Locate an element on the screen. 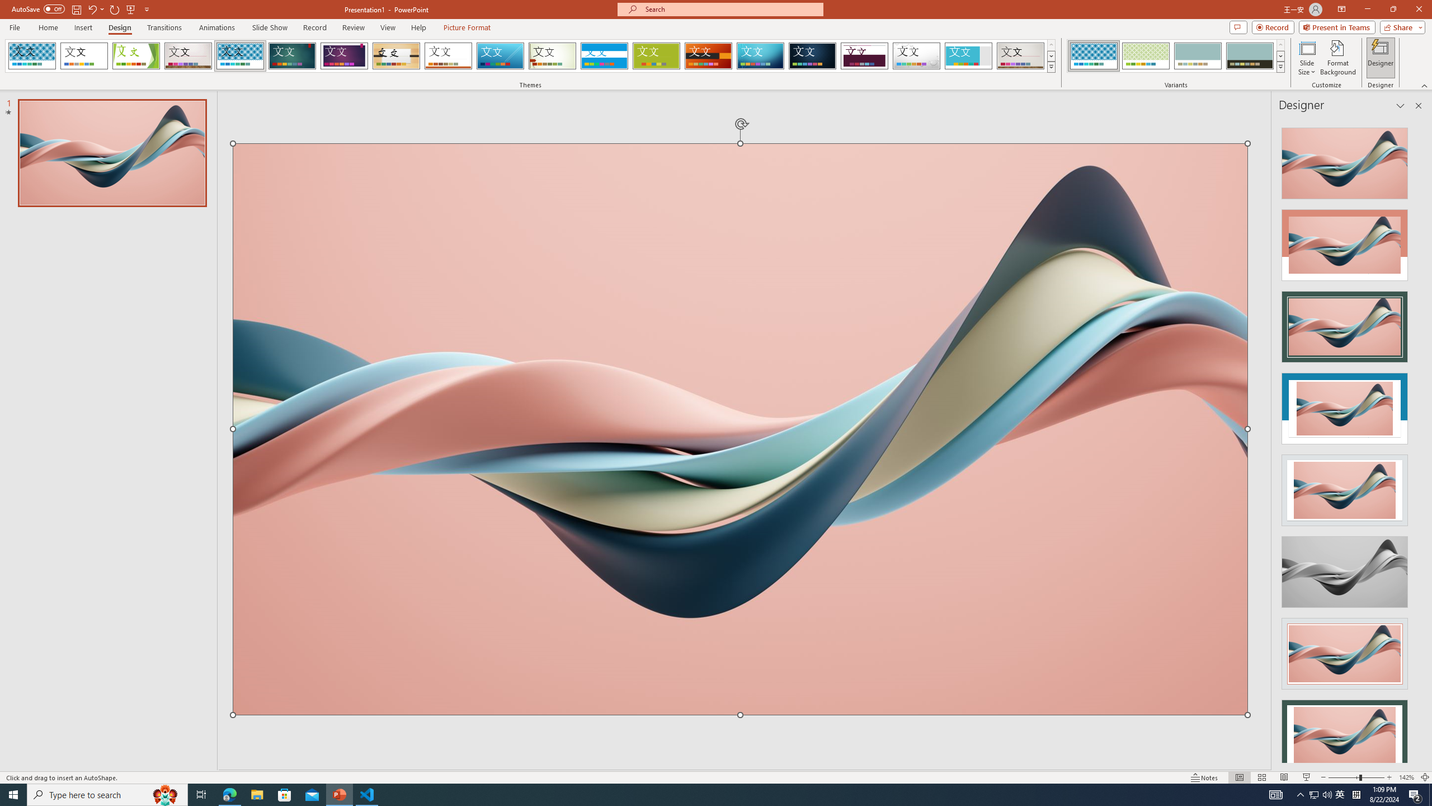 Image resolution: width=1432 pixels, height=806 pixels. AutomationID: ThemeVariantsGallery is located at coordinates (1176, 56).